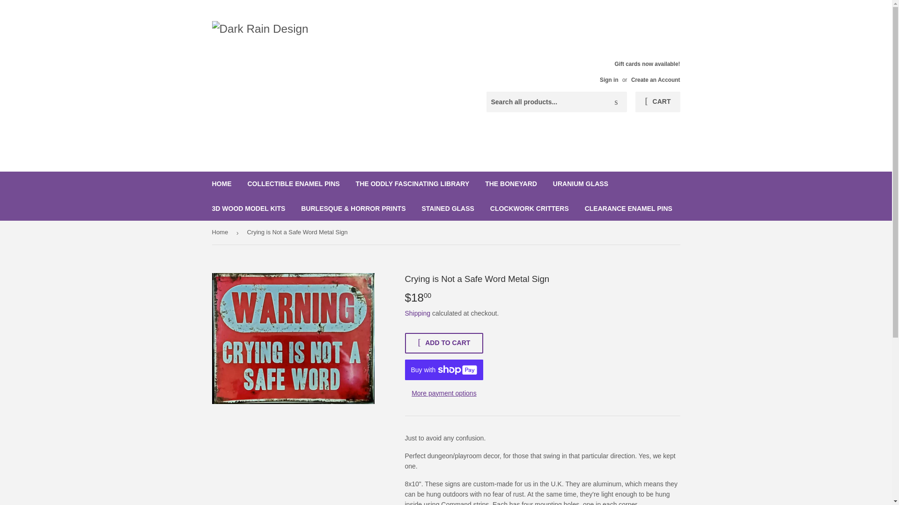 The image size is (899, 505). Describe the element at coordinates (636, 72) in the screenshot. I see `Gift cards now available!` at that location.